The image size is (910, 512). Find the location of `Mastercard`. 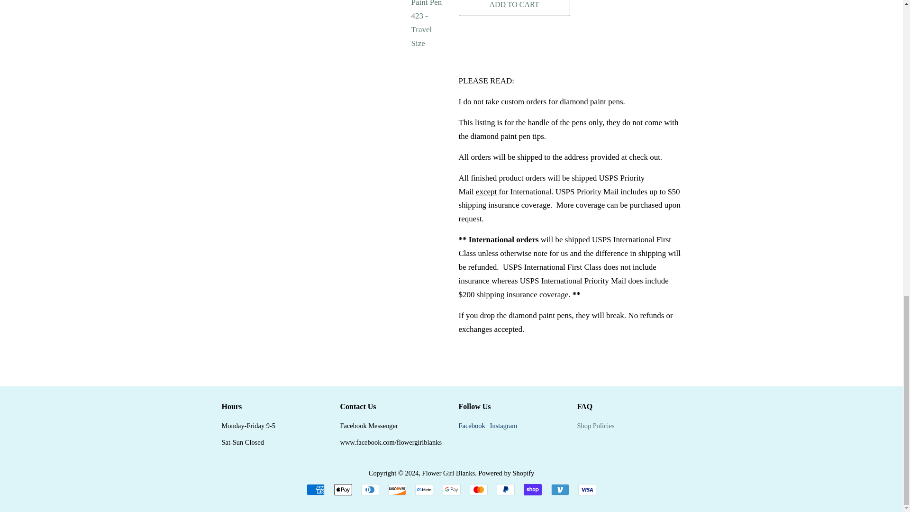

Mastercard is located at coordinates (479, 489).